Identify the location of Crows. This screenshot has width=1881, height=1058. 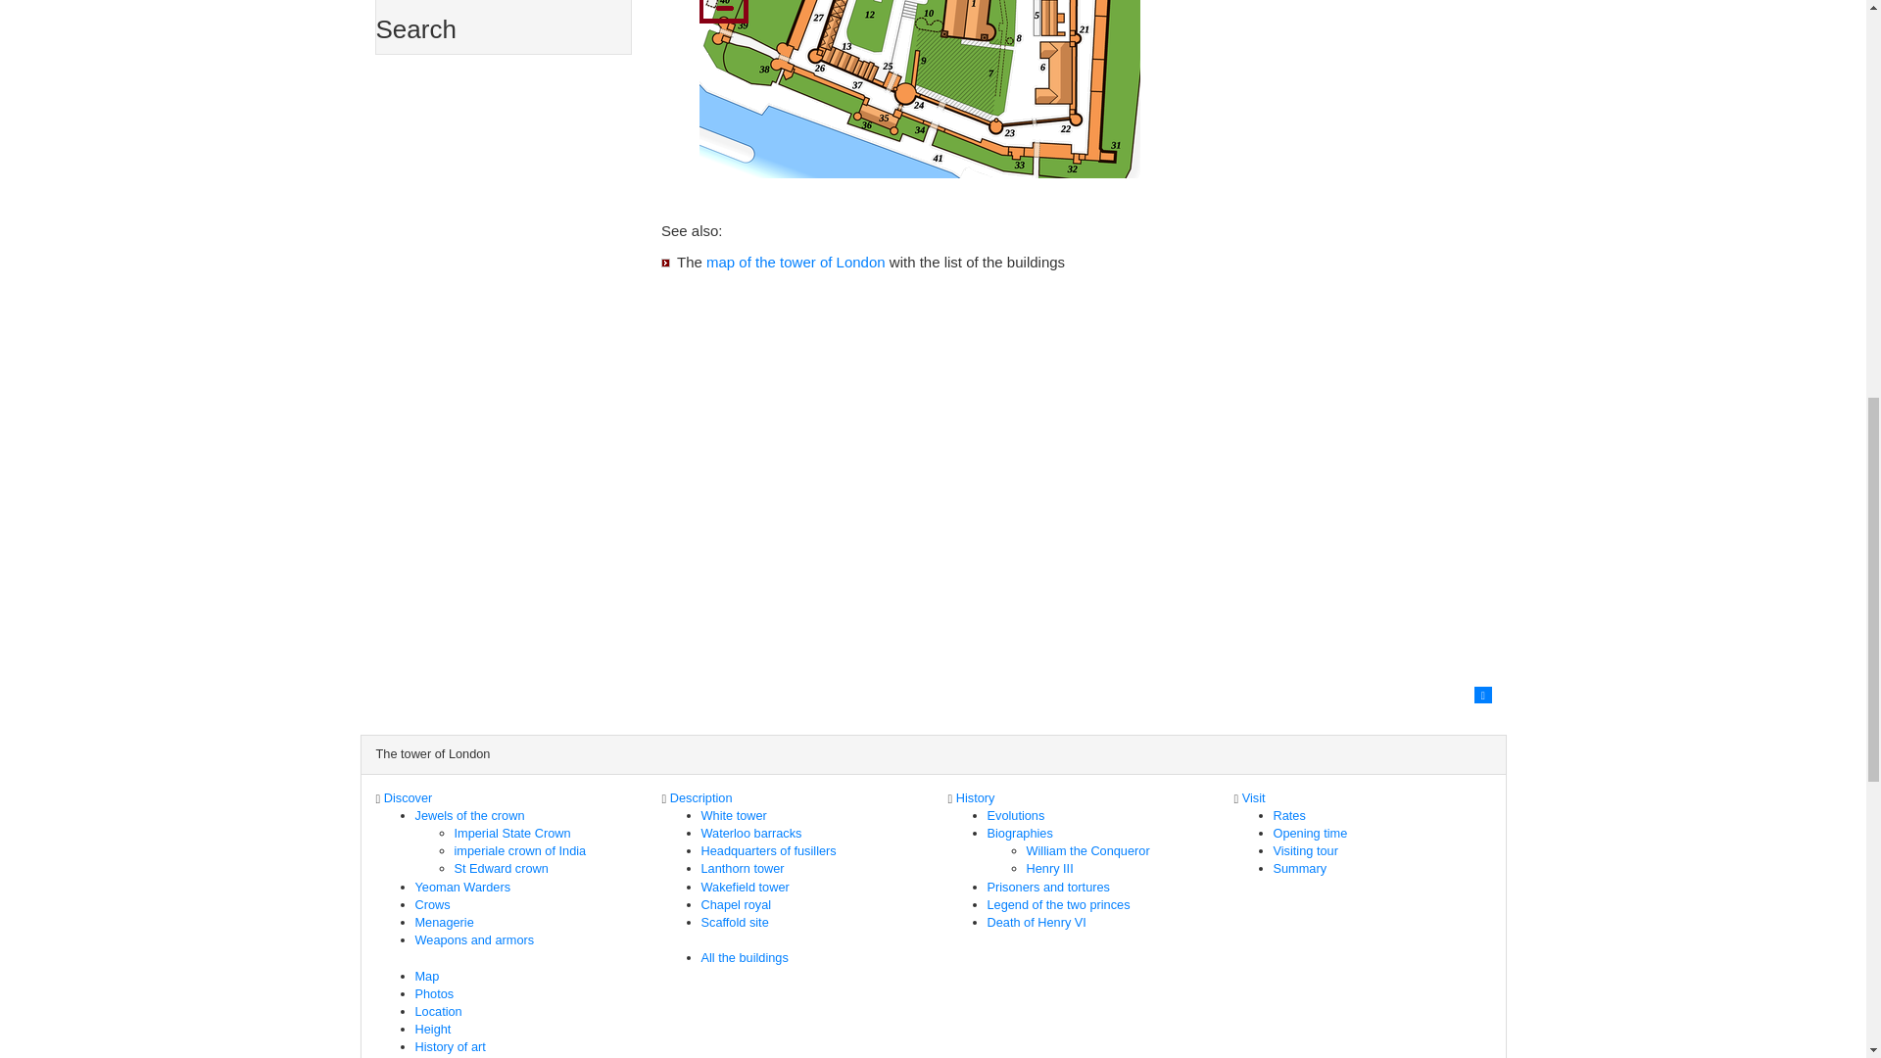
(433, 903).